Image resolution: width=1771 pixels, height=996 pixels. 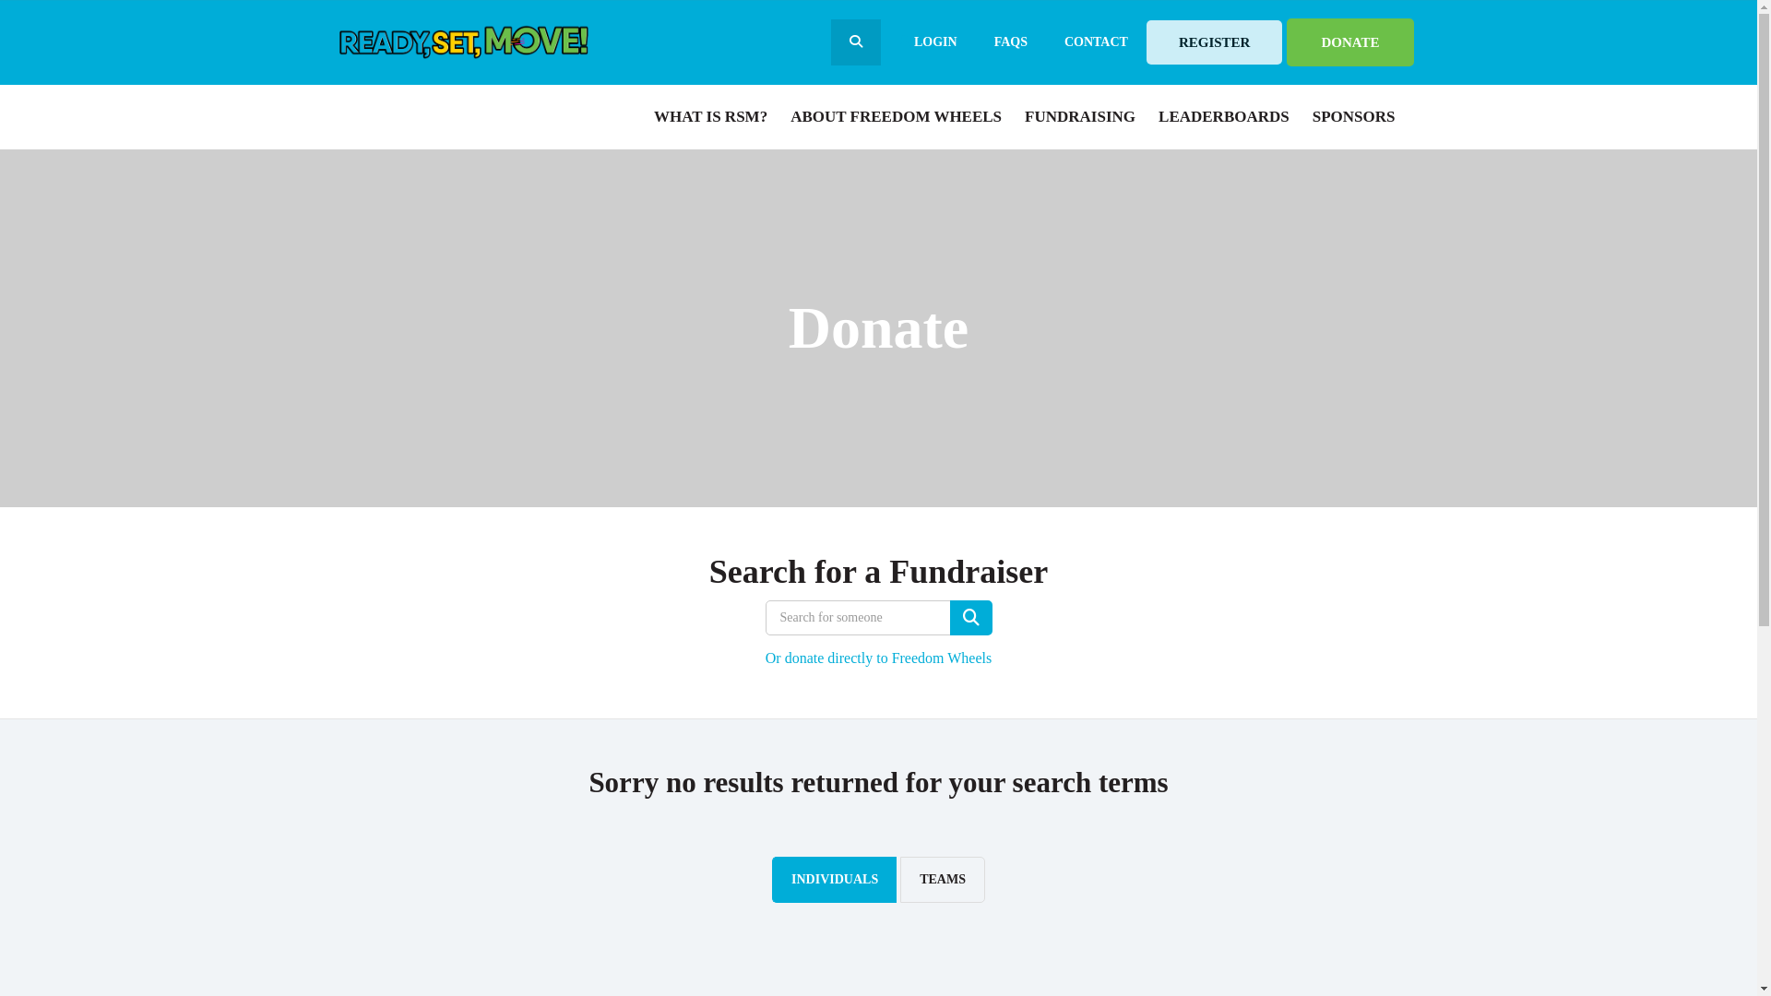 I want to click on FUNDRAISING, so click(x=1077, y=117).